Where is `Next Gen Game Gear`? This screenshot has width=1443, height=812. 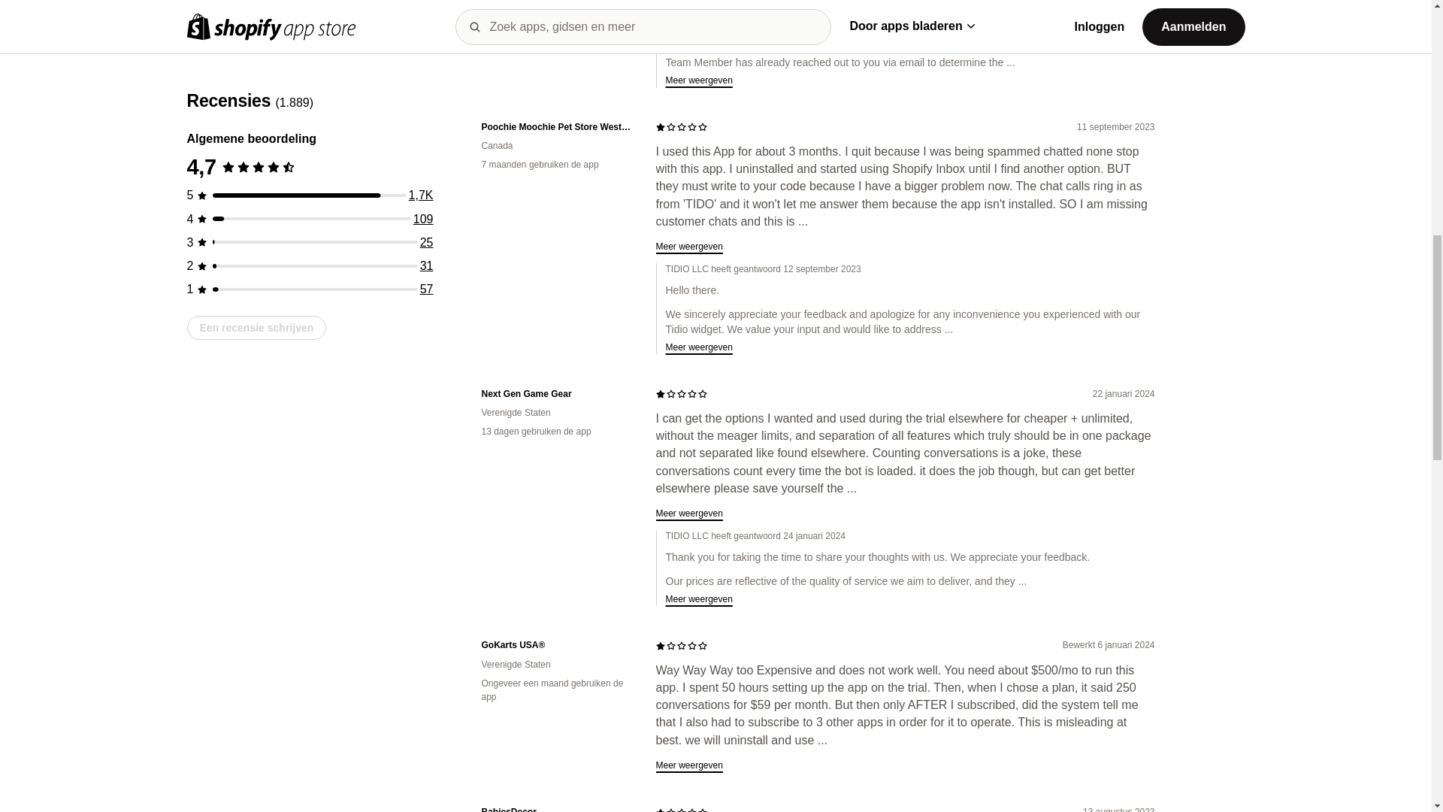
Next Gen Game Gear is located at coordinates (556, 394).